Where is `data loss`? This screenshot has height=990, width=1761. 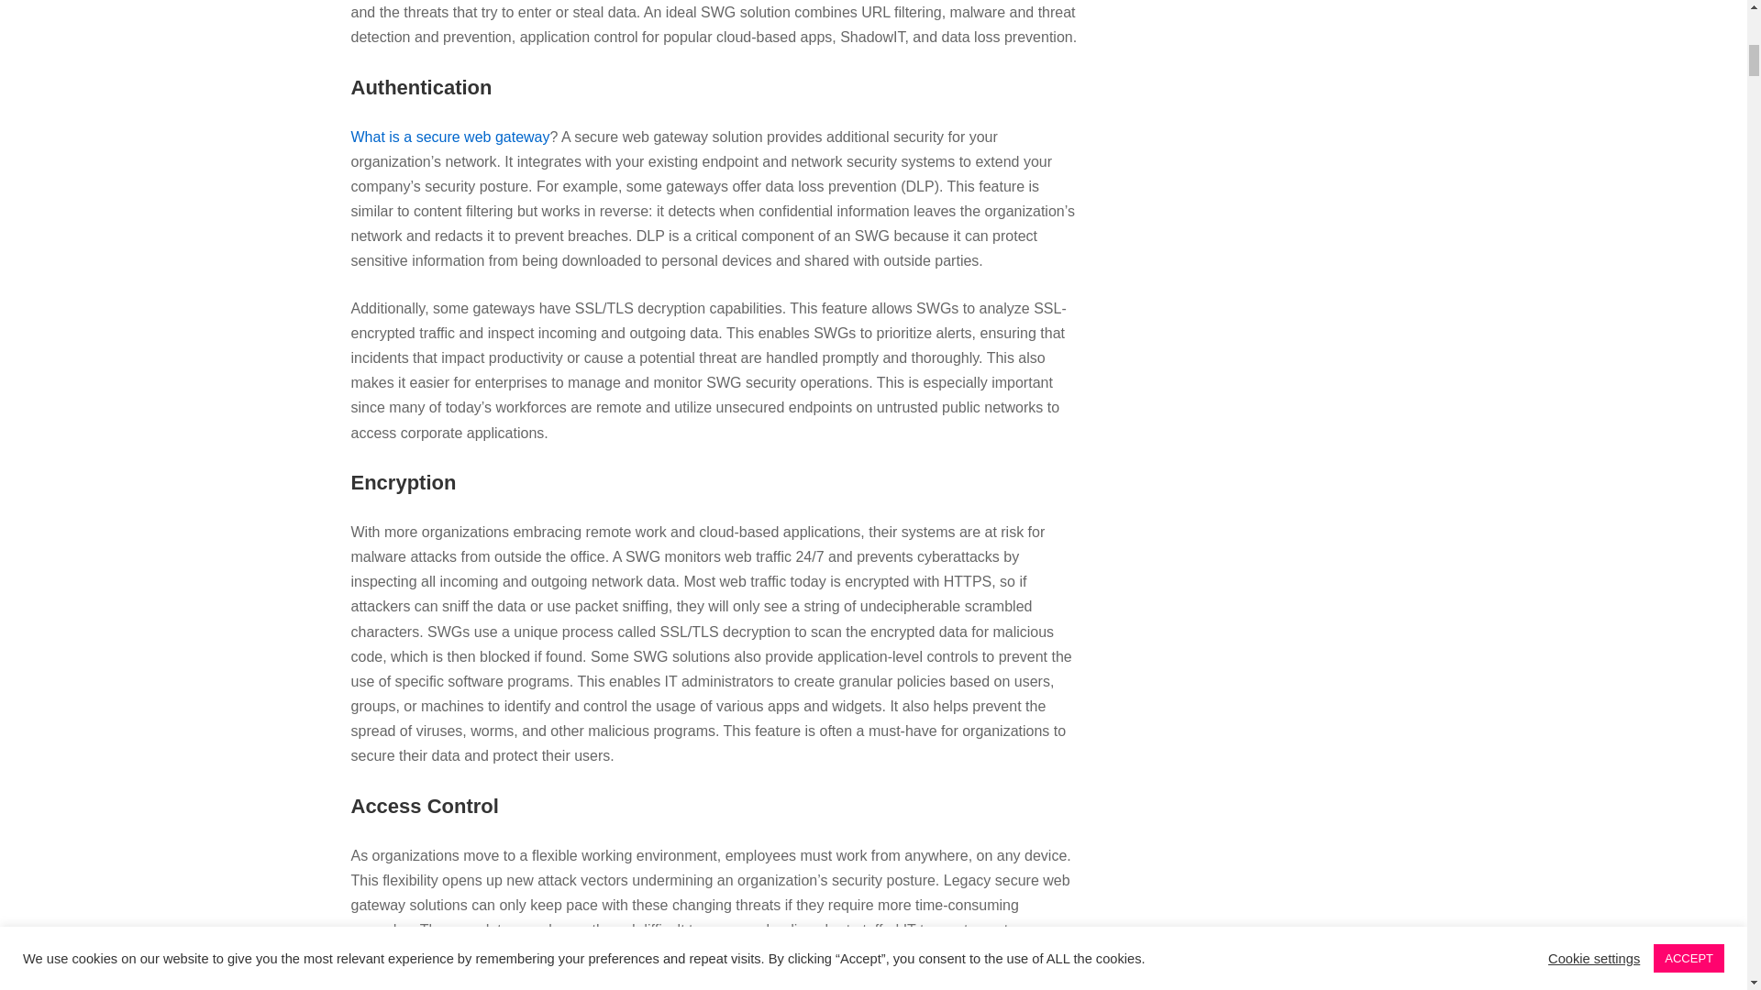 data loss is located at coordinates (435, 979).